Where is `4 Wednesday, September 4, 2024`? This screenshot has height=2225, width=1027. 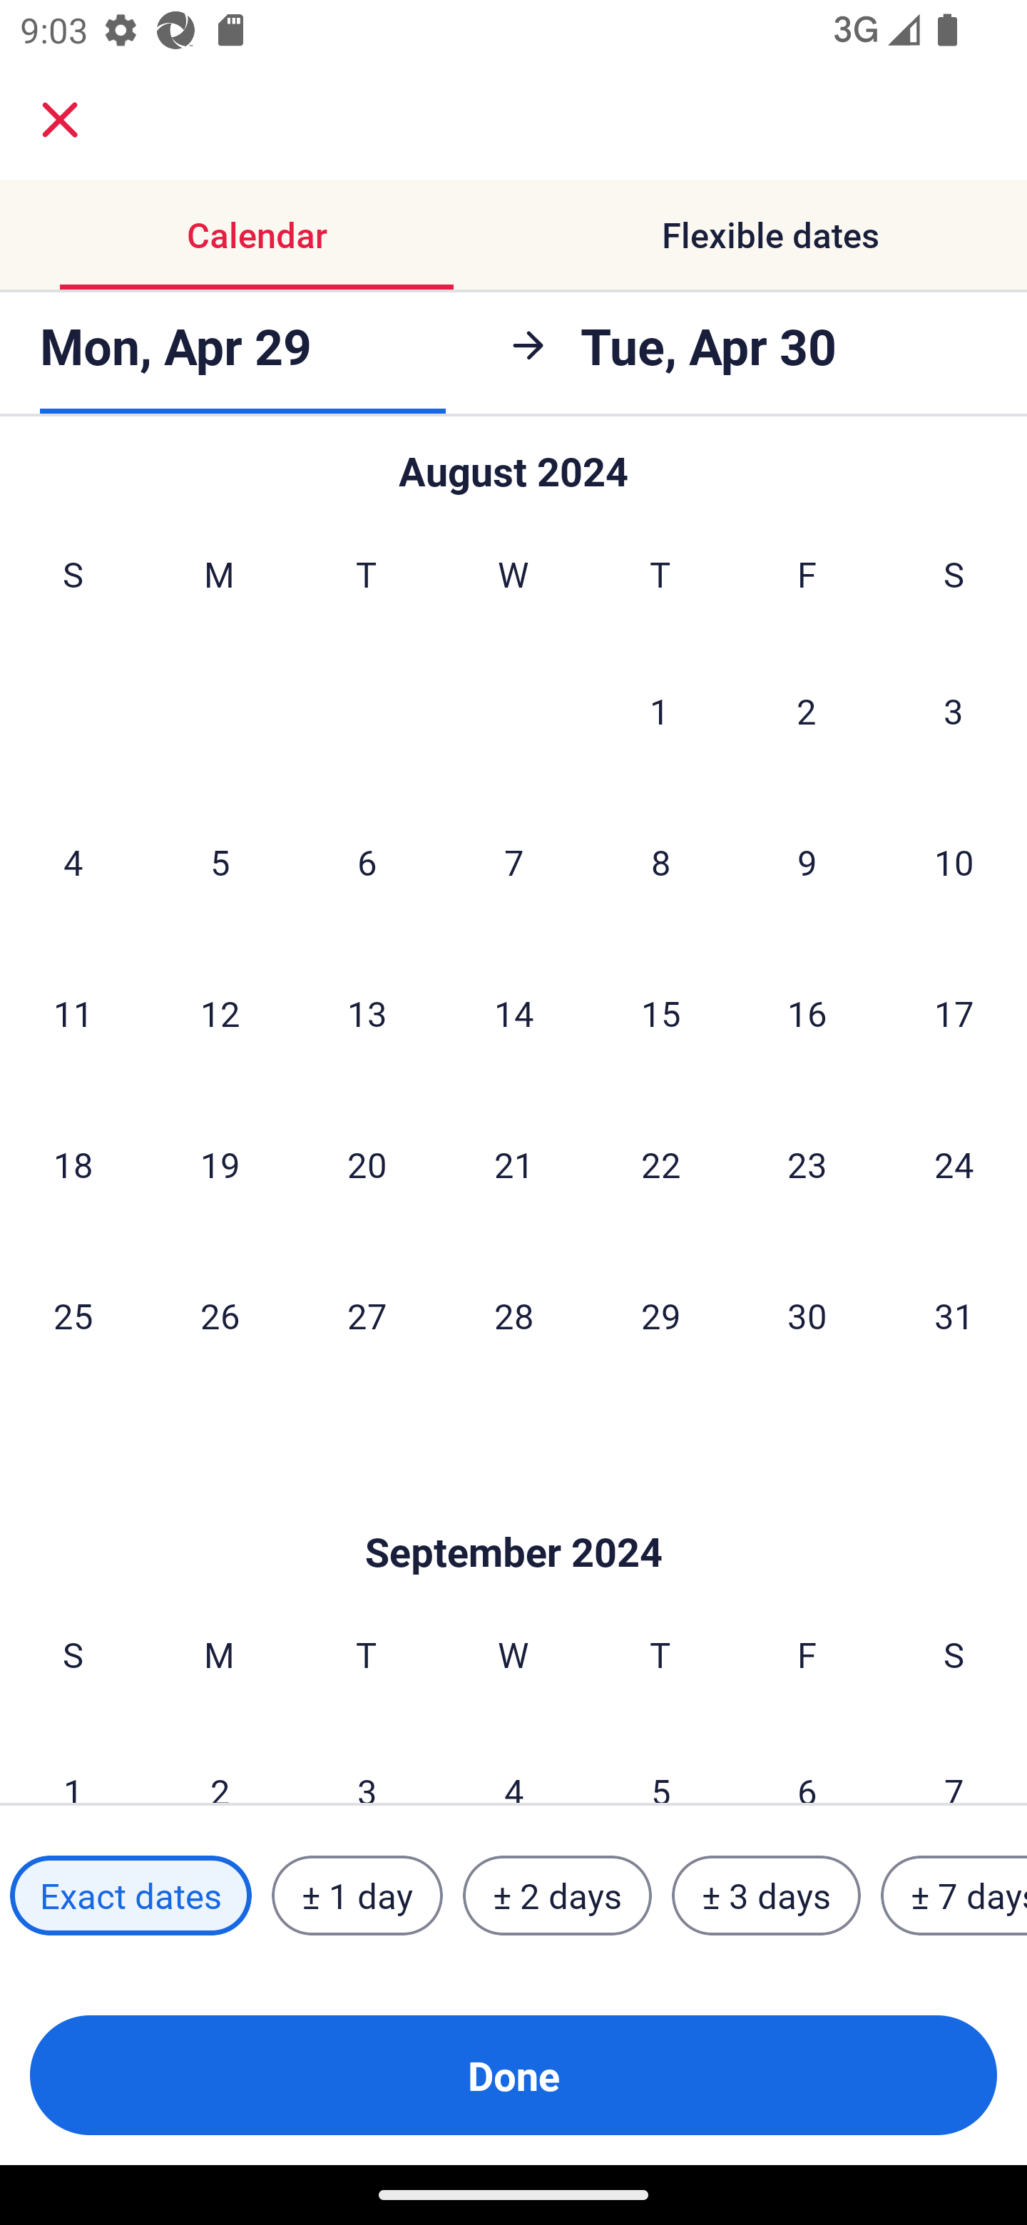
4 Wednesday, September 4, 2024 is located at coordinates (513, 1760).